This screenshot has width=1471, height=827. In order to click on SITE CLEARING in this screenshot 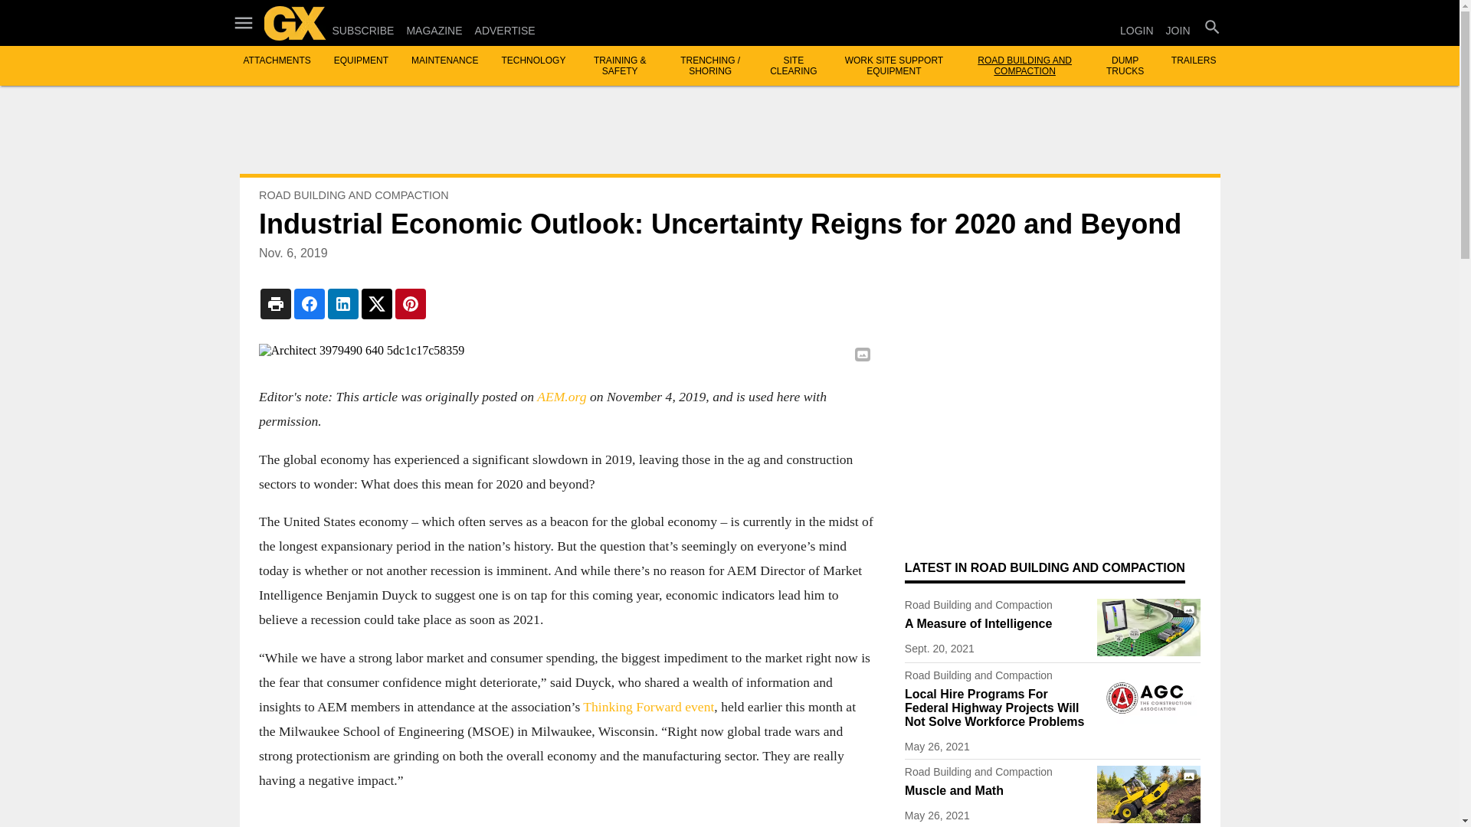, I will do `click(792, 66)`.